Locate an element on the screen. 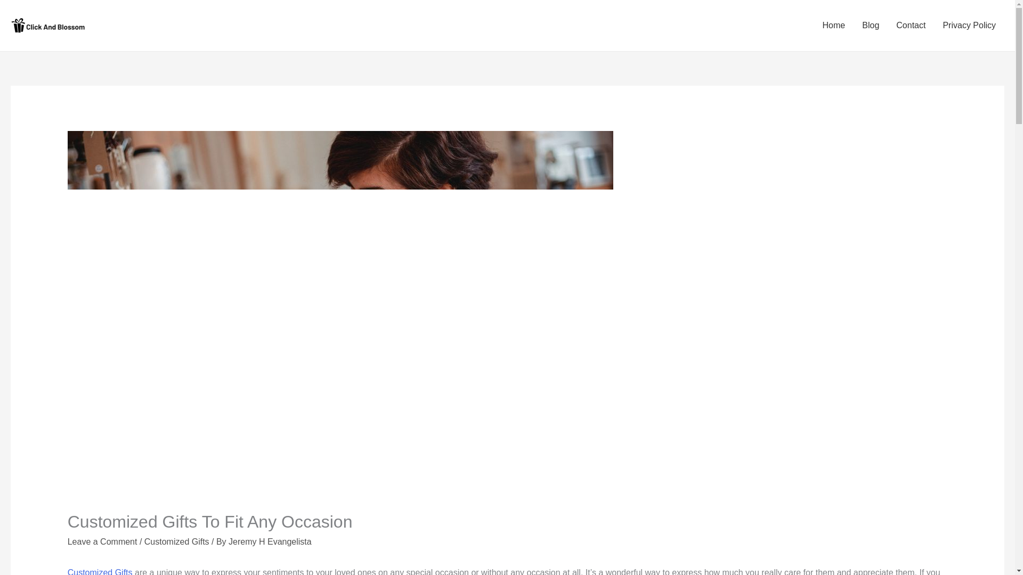 The width and height of the screenshot is (1023, 575). Customized Gifts is located at coordinates (177, 541).